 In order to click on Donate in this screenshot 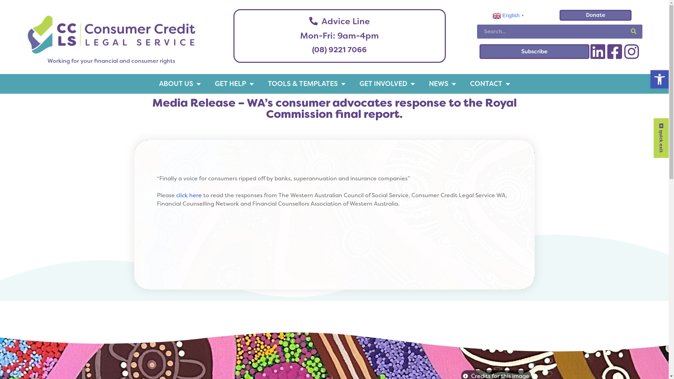, I will do `click(595, 15)`.